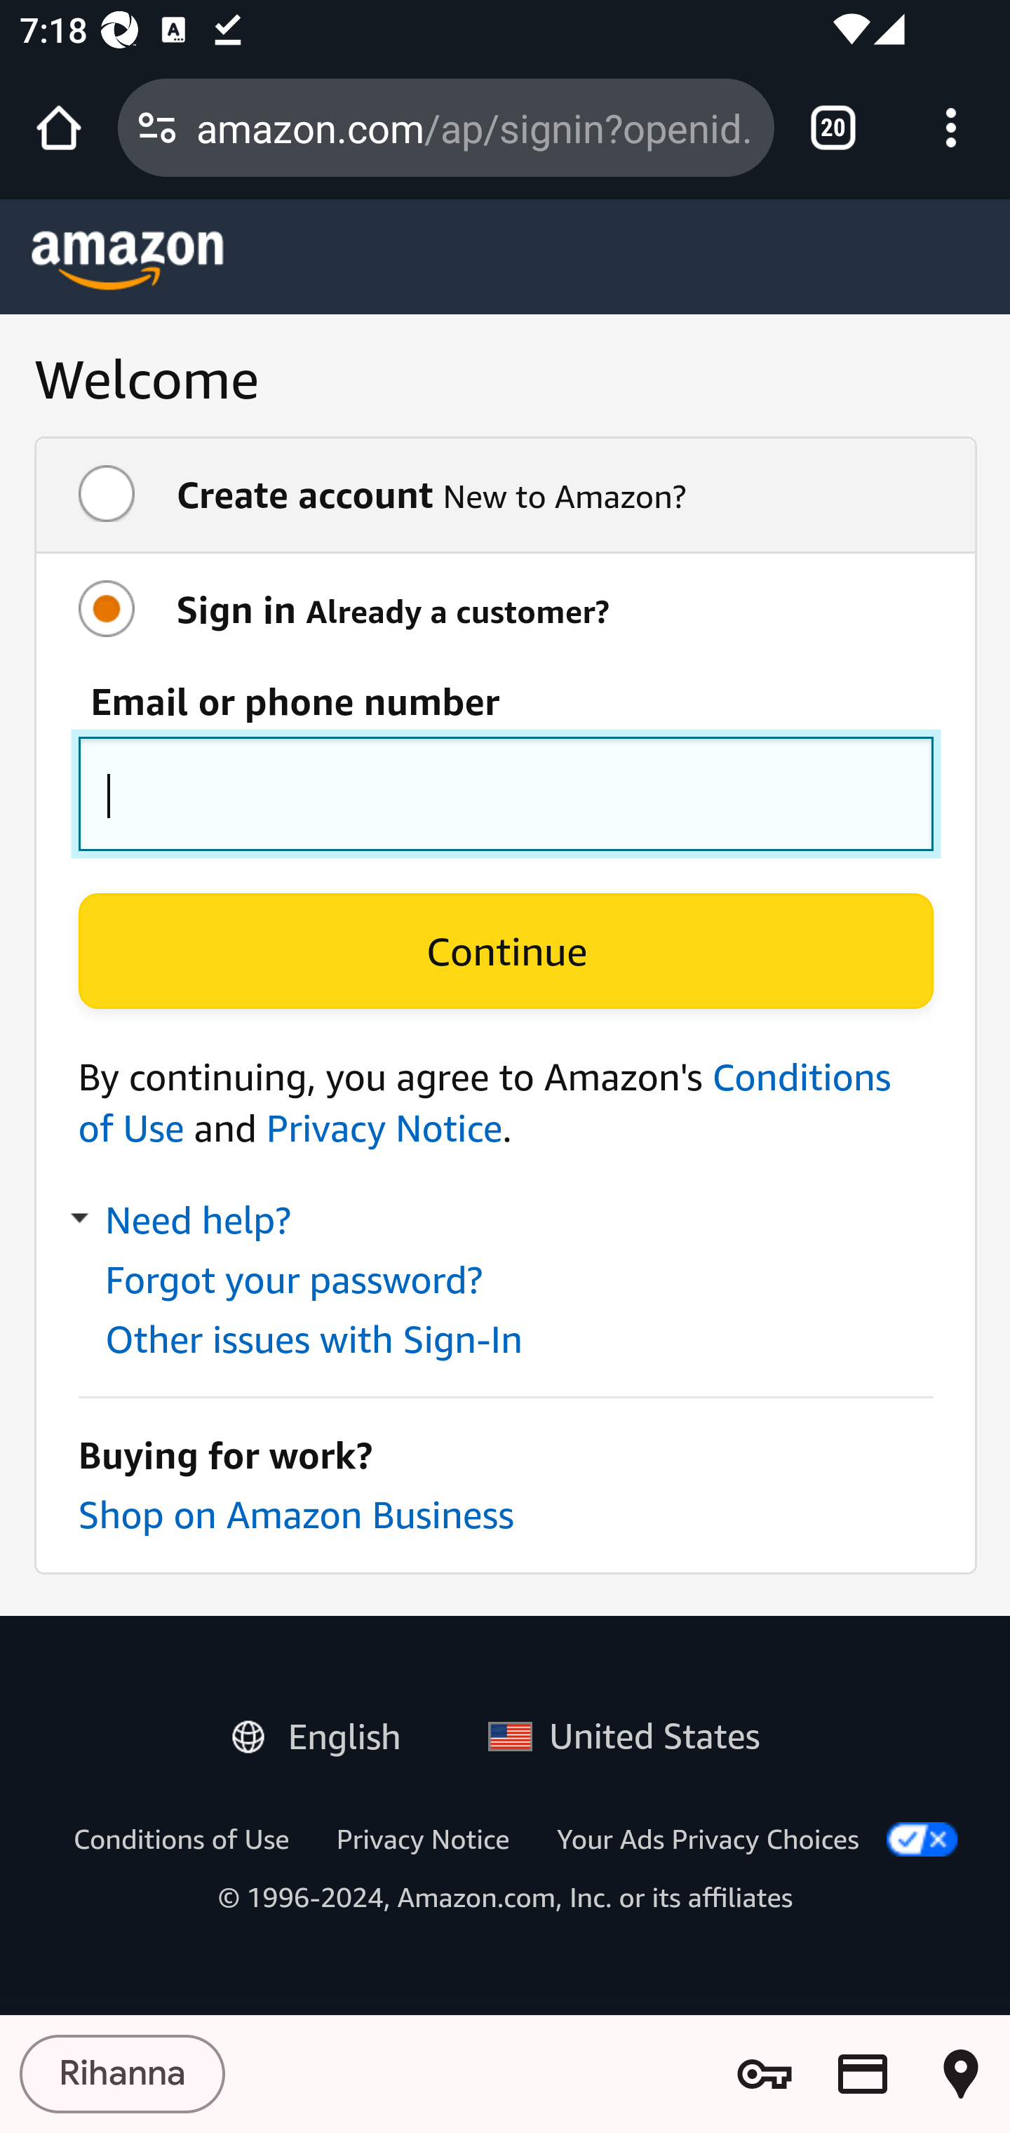  I want to click on Shop on Amazon Business, so click(295, 1514).